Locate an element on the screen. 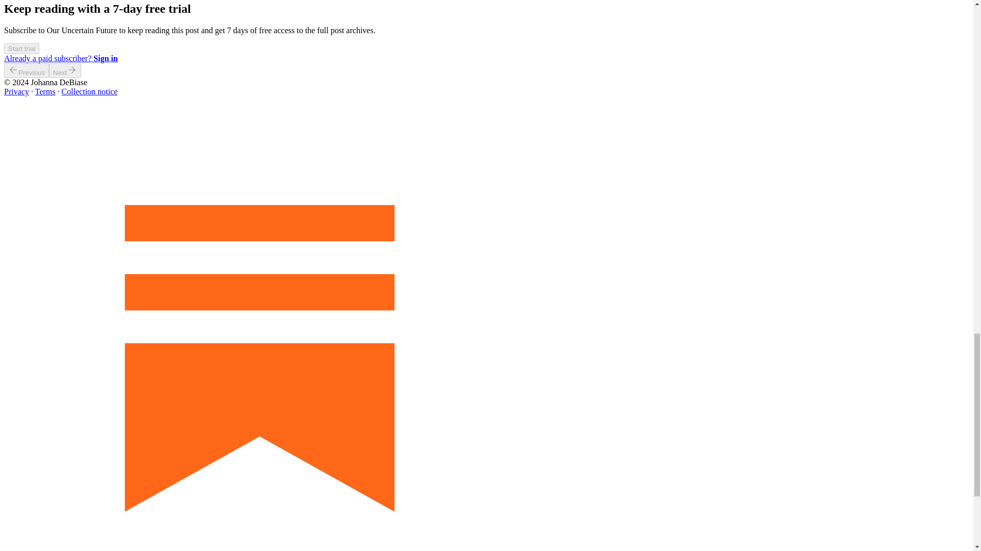 The image size is (981, 551). Privacy is located at coordinates (16, 91).